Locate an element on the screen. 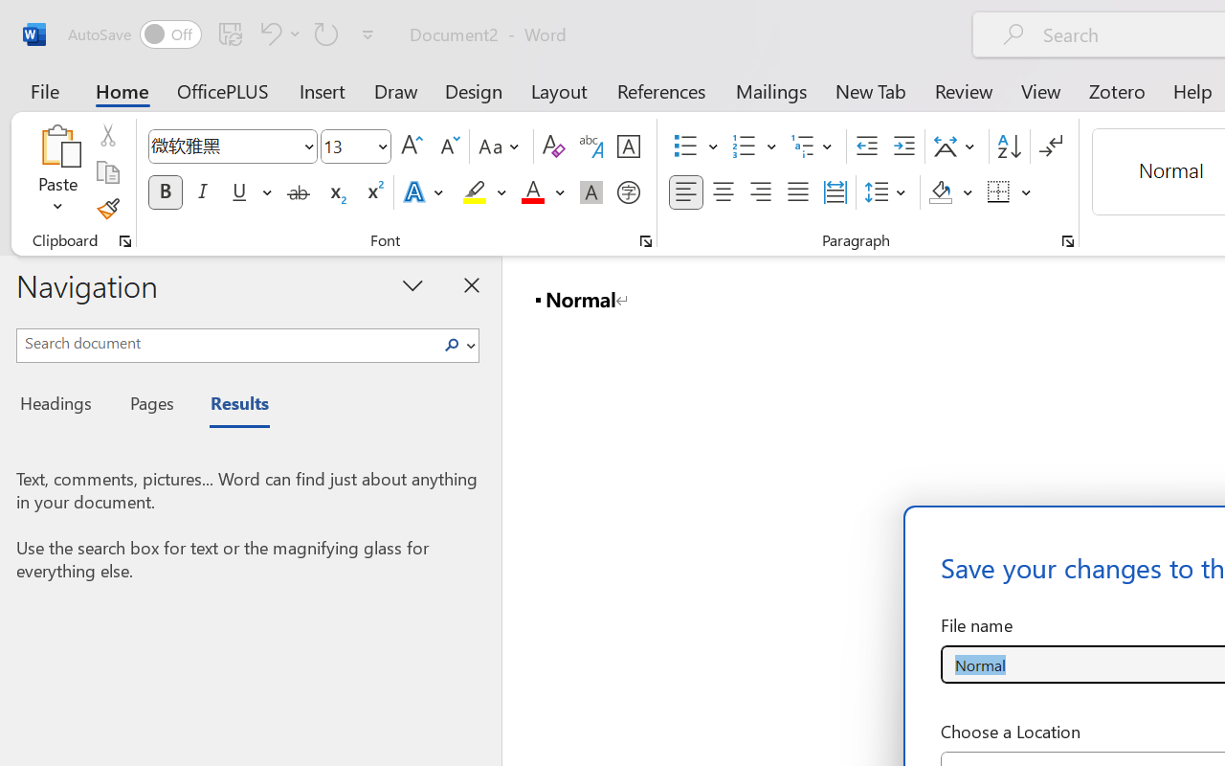 The height and width of the screenshot is (766, 1225). Justify is located at coordinates (798, 192).